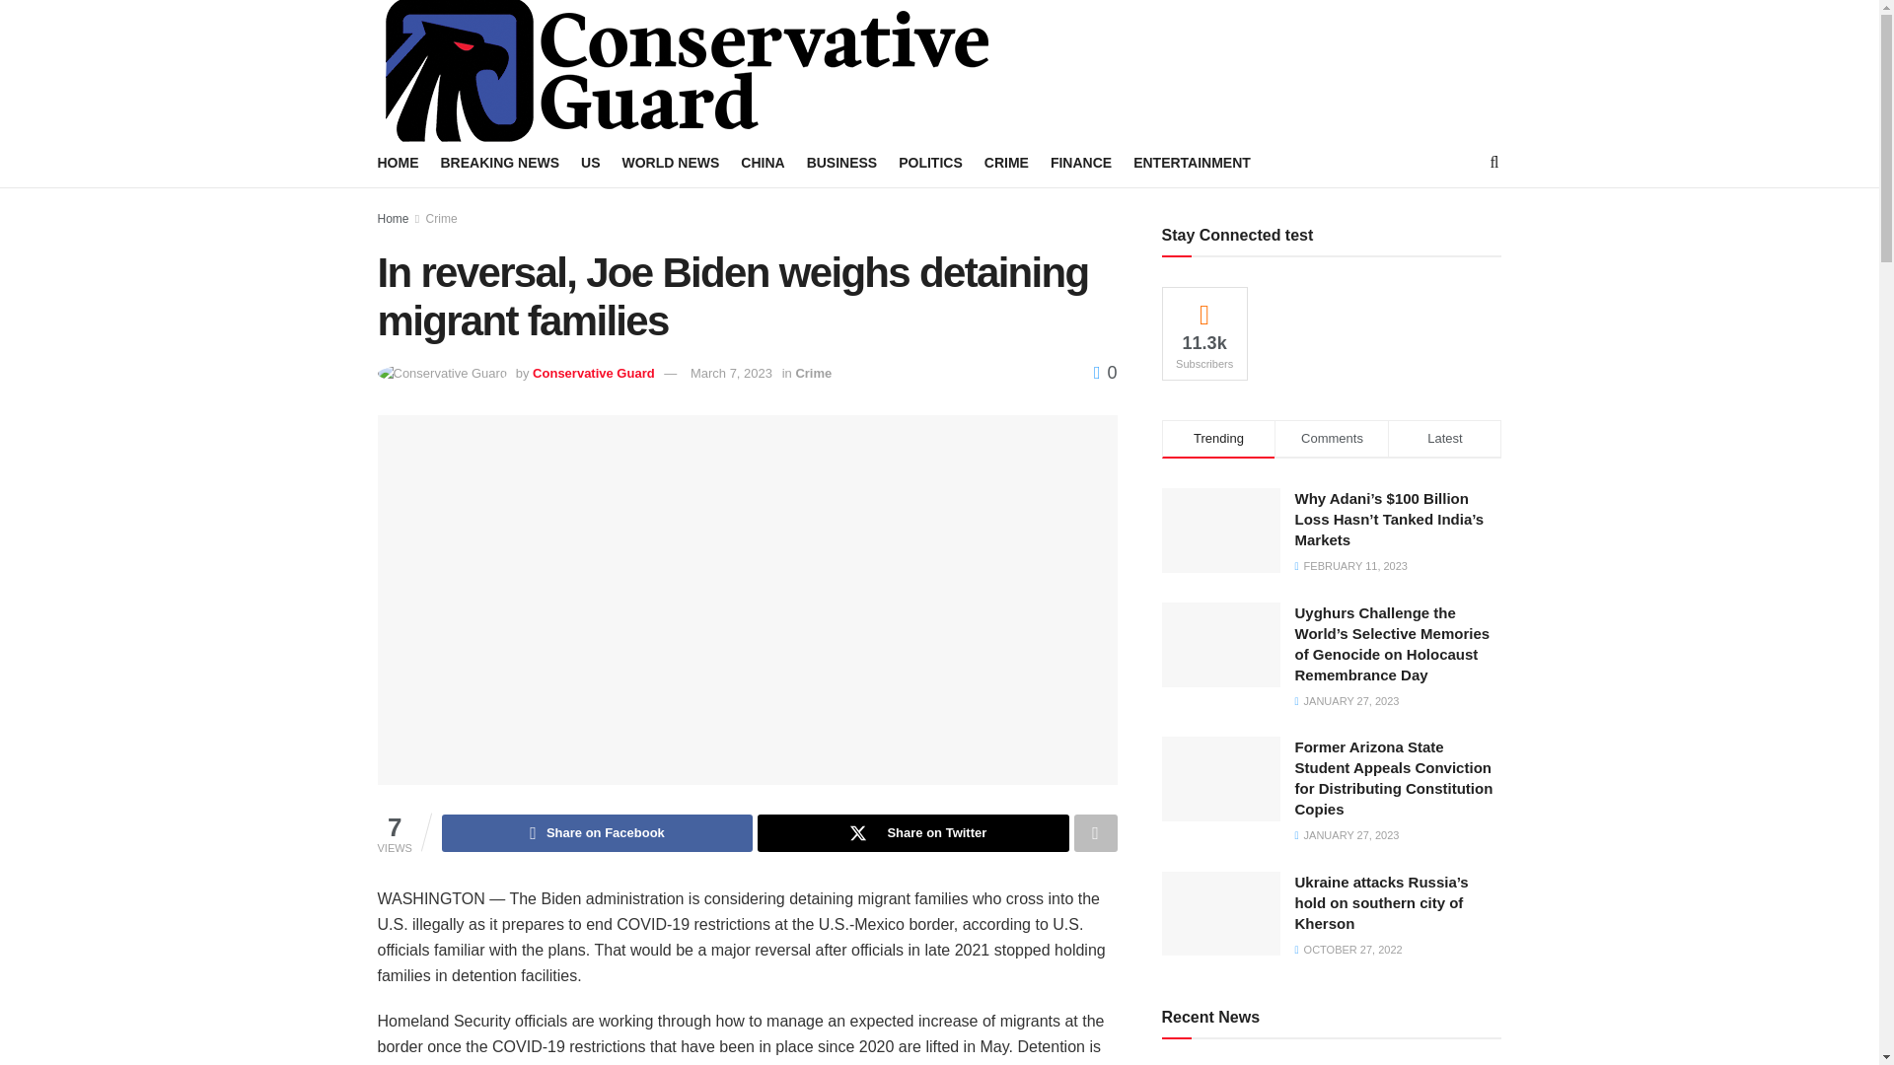 The height and width of the screenshot is (1065, 1894). What do you see at coordinates (671, 163) in the screenshot?
I see `WORLD NEWS` at bounding box center [671, 163].